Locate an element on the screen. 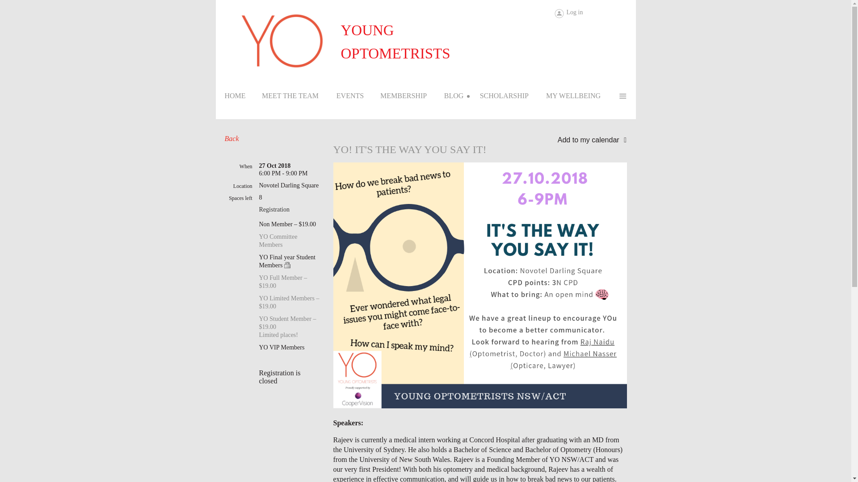 The image size is (858, 482). SCHOLARSHIP is located at coordinates (511, 98).